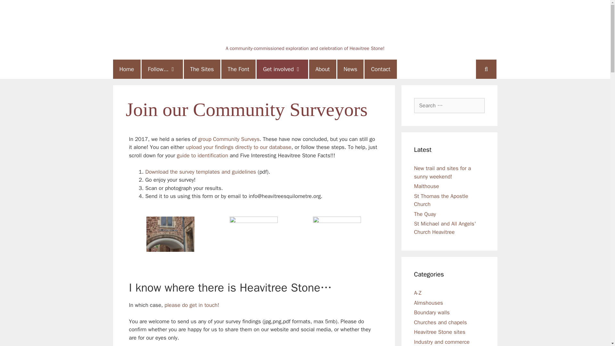 The width and height of the screenshot is (615, 346). Describe the element at coordinates (229, 139) in the screenshot. I see `group Community Surveys` at that location.